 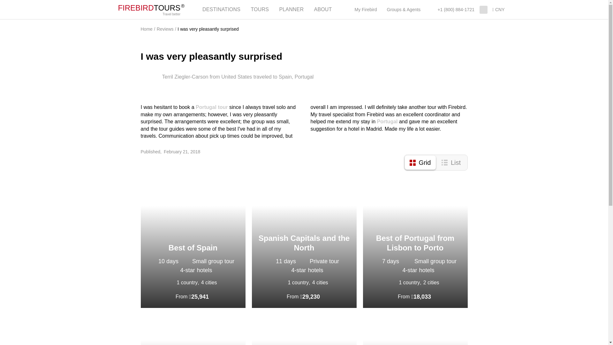 What do you see at coordinates (291, 10) in the screenshot?
I see `PLANNER` at bounding box center [291, 10].